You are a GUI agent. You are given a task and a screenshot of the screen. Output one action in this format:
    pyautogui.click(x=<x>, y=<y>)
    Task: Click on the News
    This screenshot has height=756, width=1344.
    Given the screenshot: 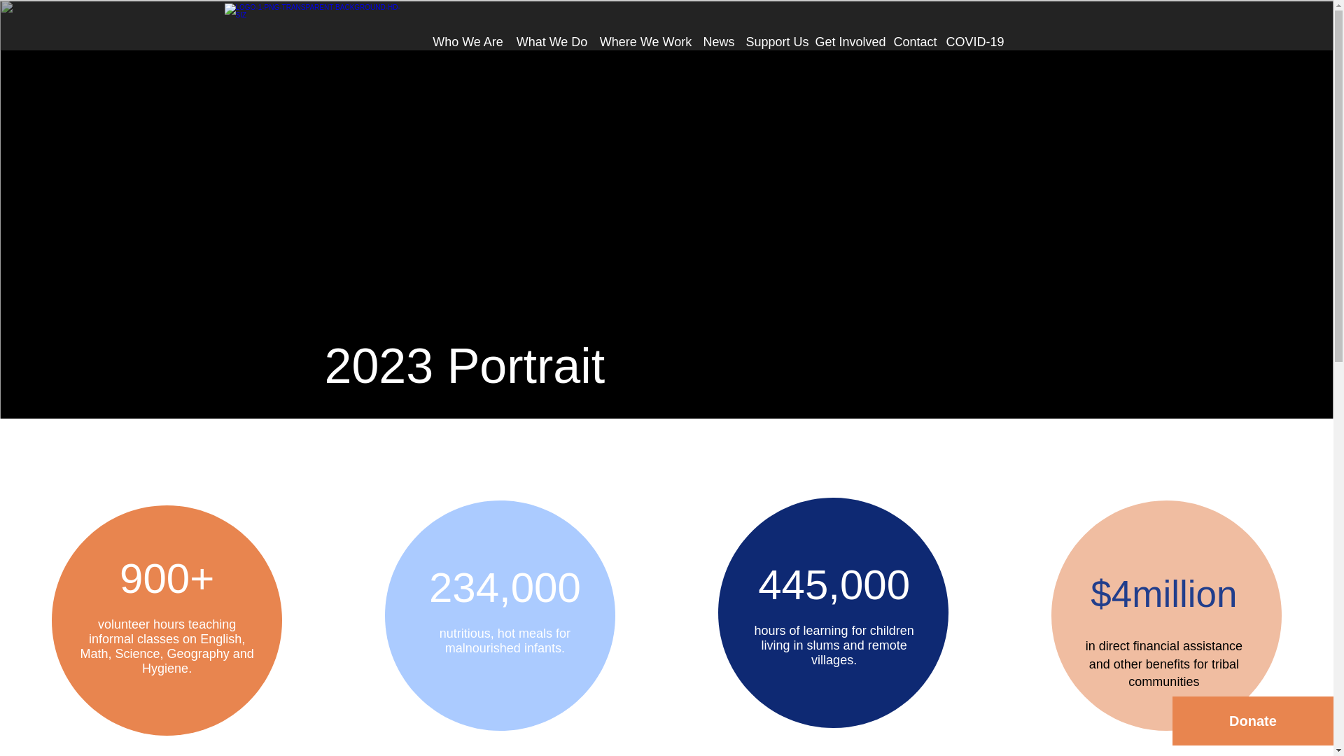 What is the action you would take?
    pyautogui.click(x=718, y=36)
    